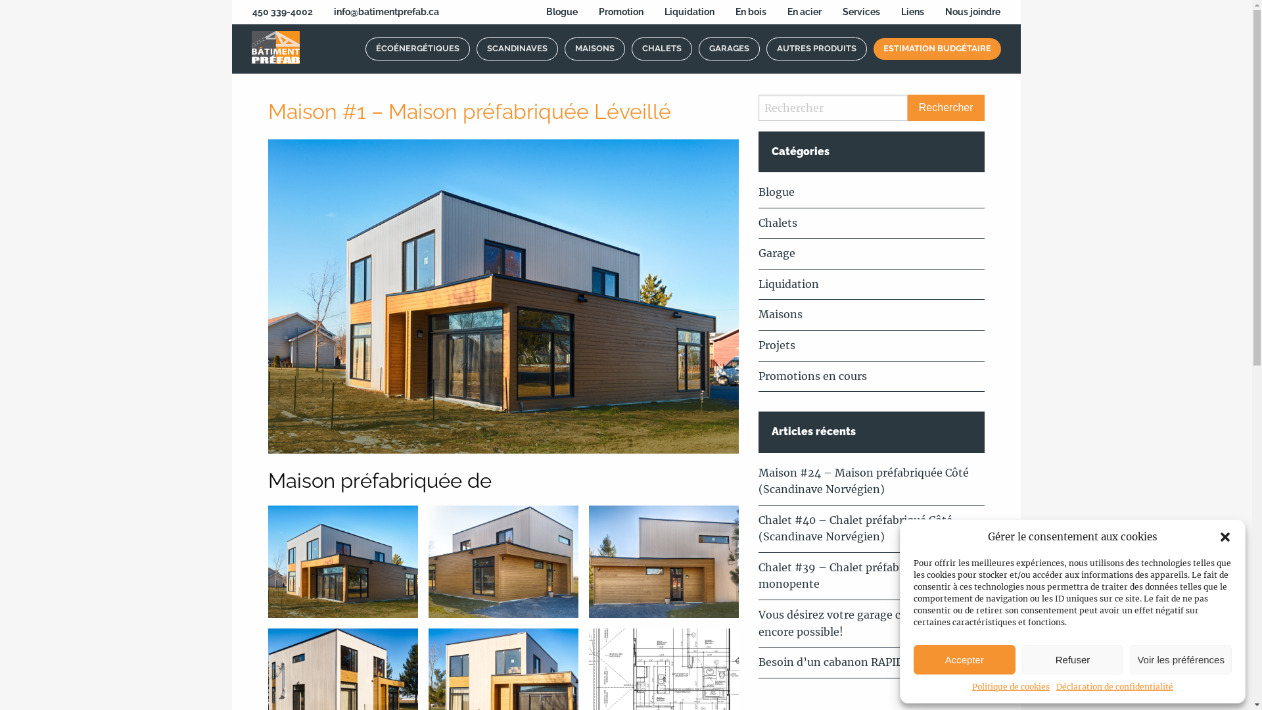 The height and width of the screenshot is (710, 1262). I want to click on Garage, so click(777, 253).